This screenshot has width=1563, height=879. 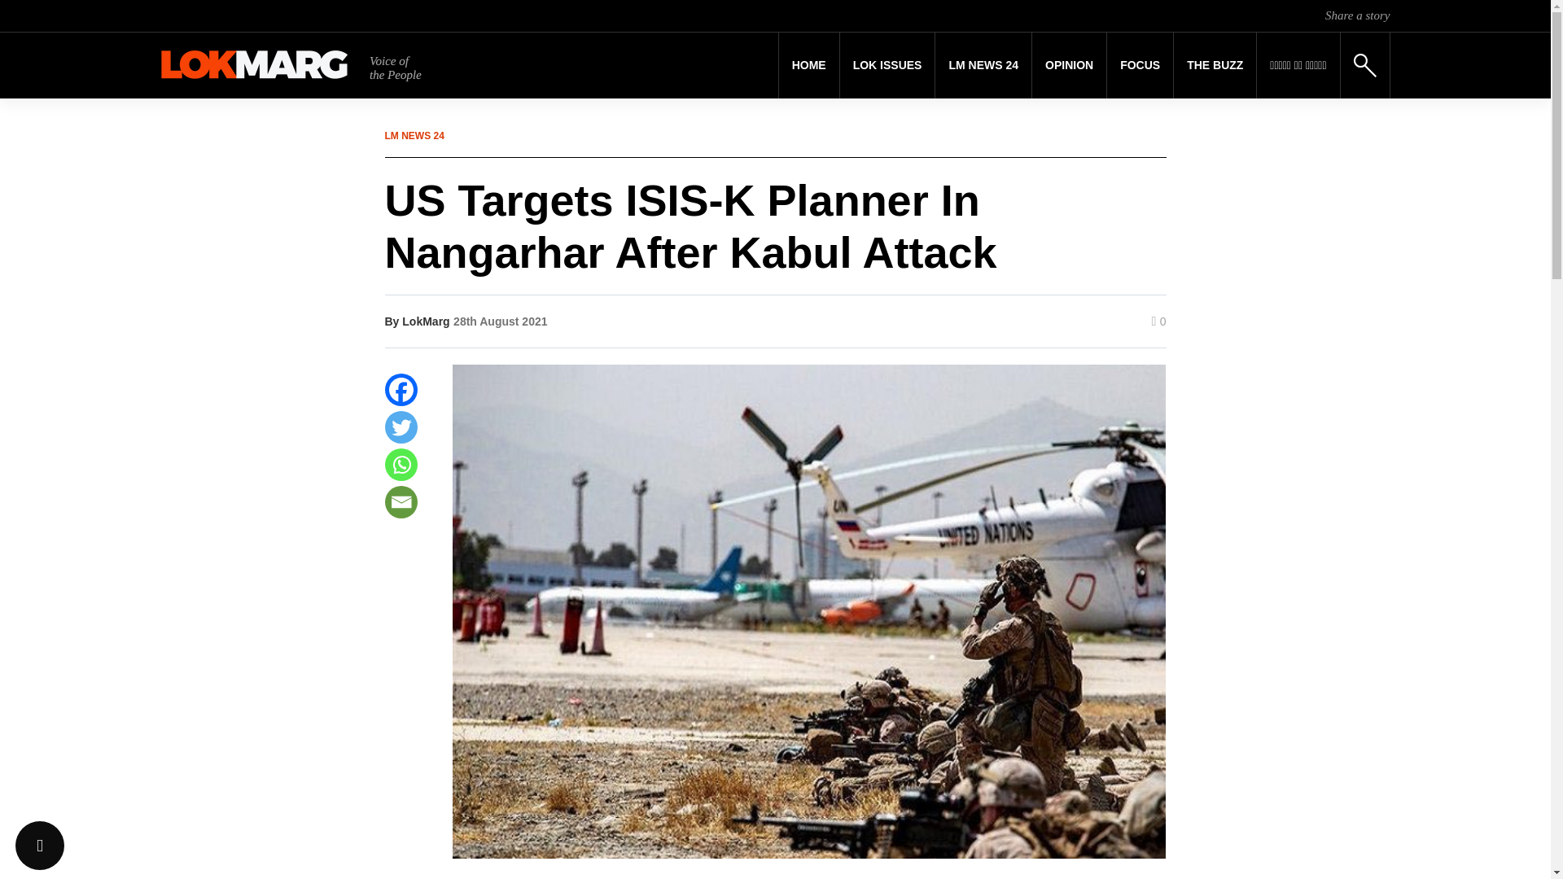 I want to click on Home, so click(x=809, y=65).